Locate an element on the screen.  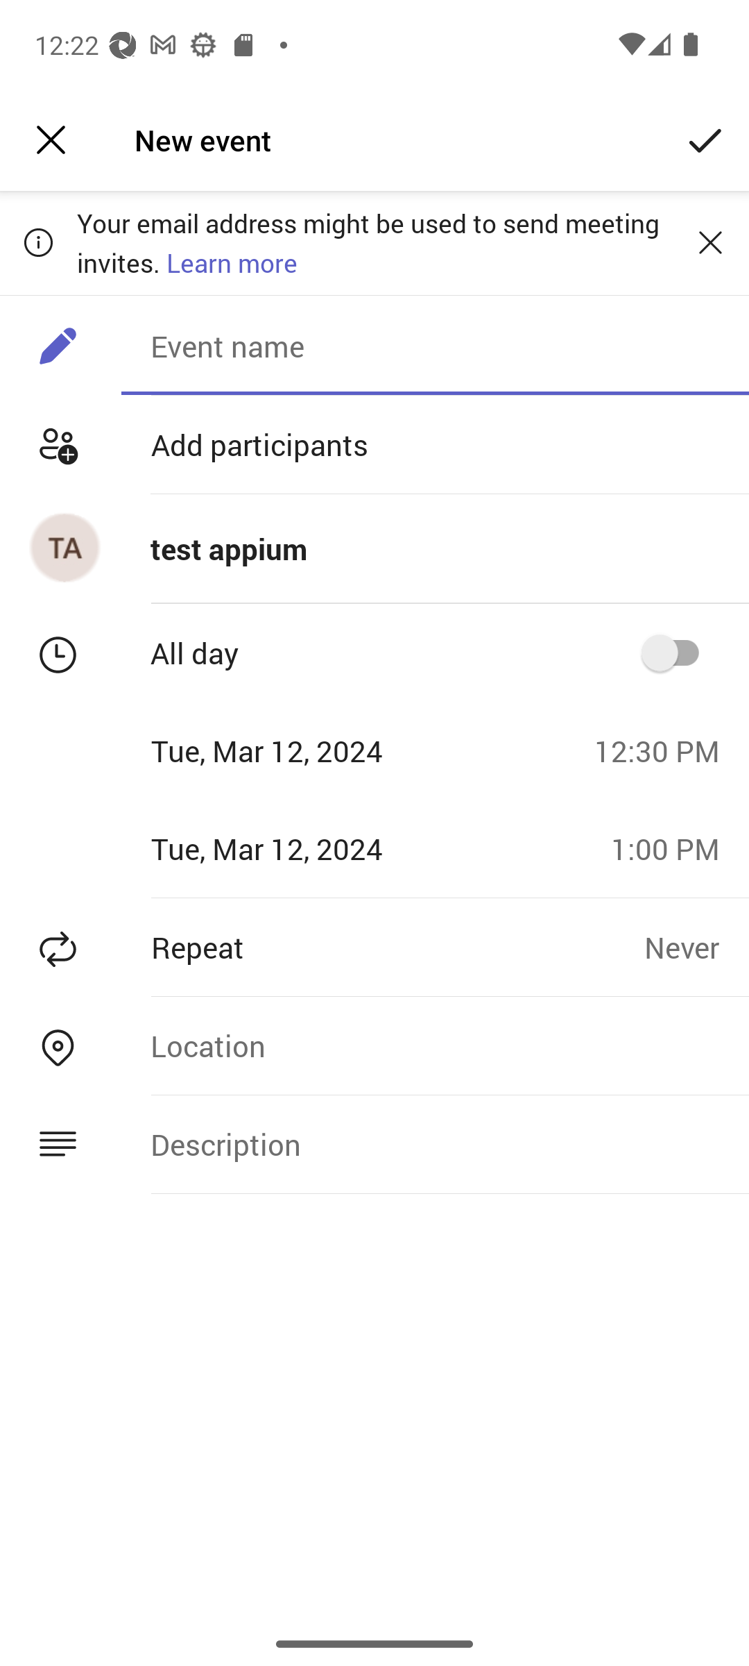
Tue, Mar 12, 2024 Ends Tuesday Mar 12, 2024 is located at coordinates (298, 848).